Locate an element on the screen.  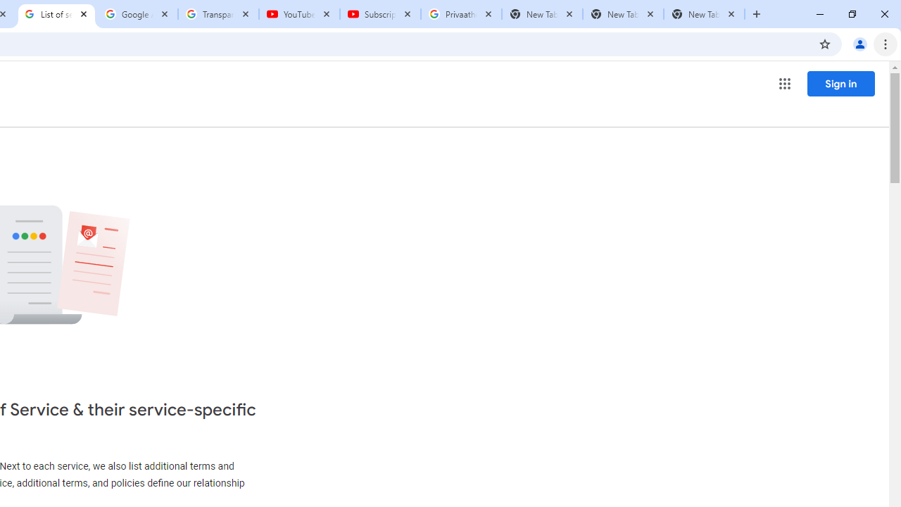
Google Account is located at coordinates (138, 14).